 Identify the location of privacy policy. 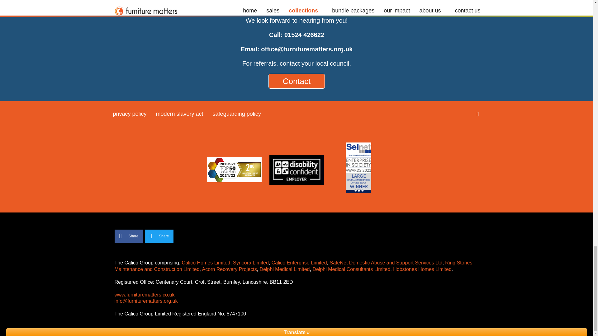
(130, 114).